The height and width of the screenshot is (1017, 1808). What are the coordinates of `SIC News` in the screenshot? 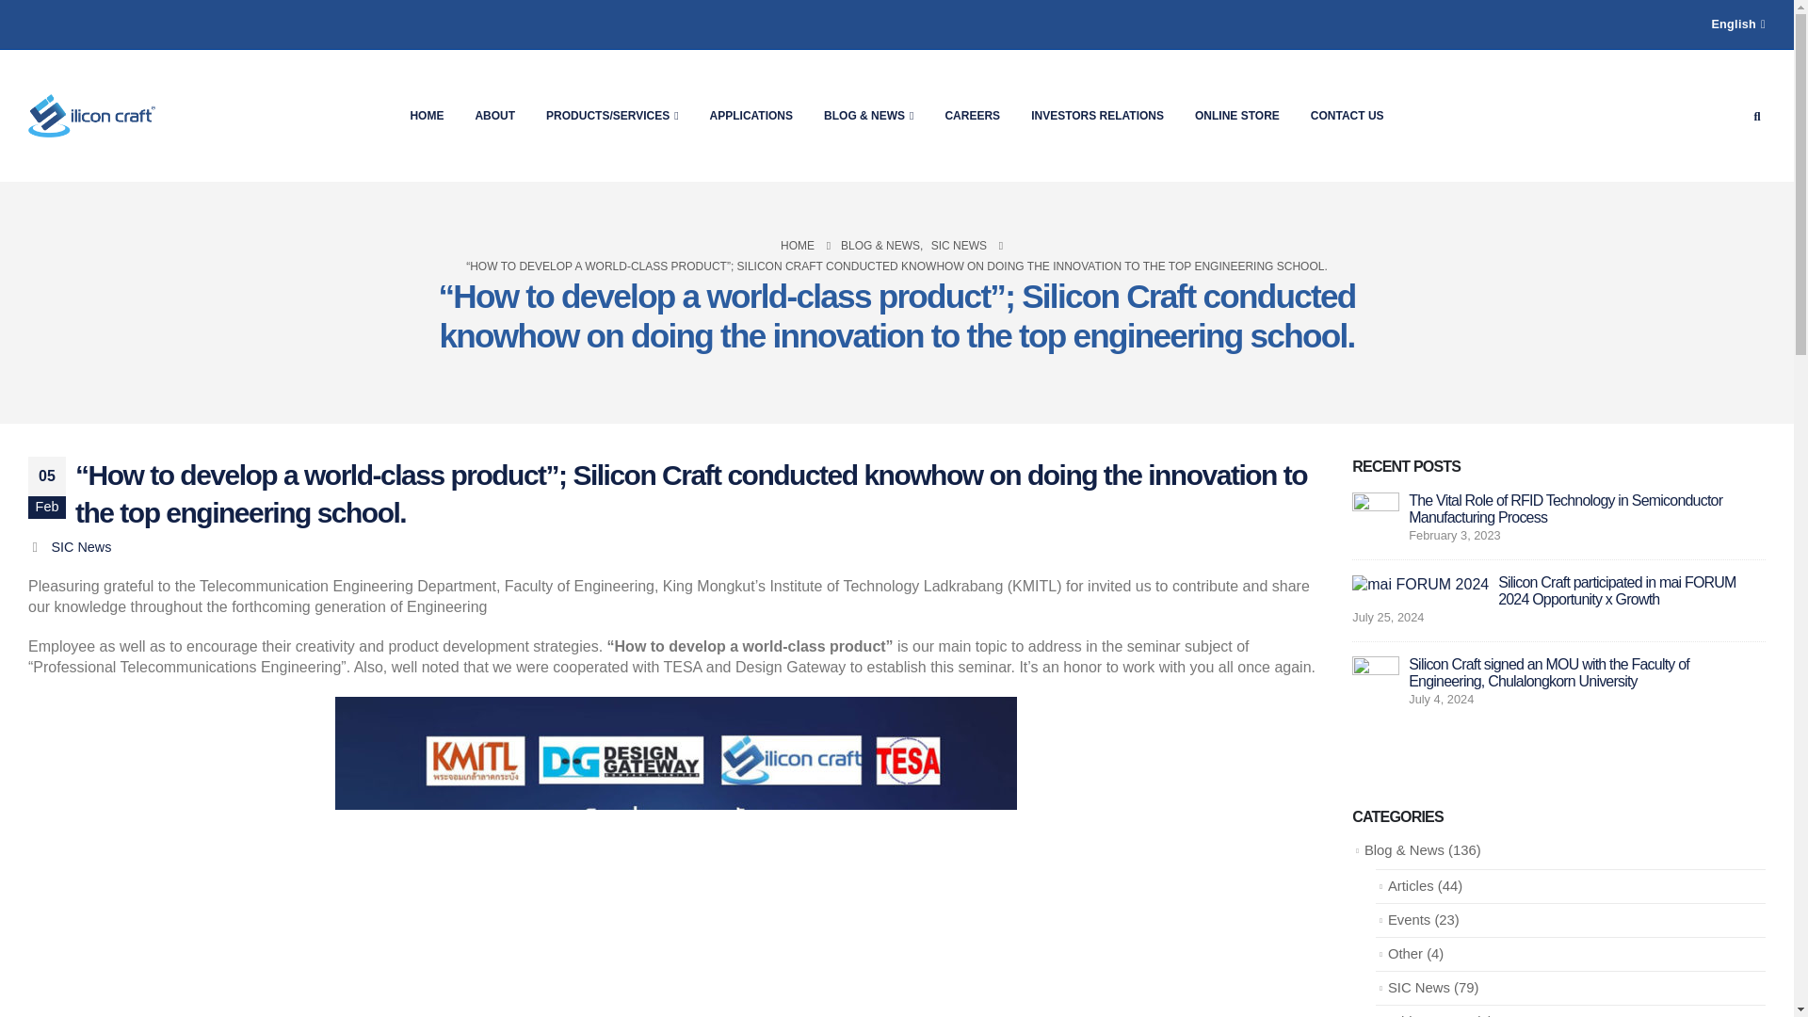 It's located at (80, 546).